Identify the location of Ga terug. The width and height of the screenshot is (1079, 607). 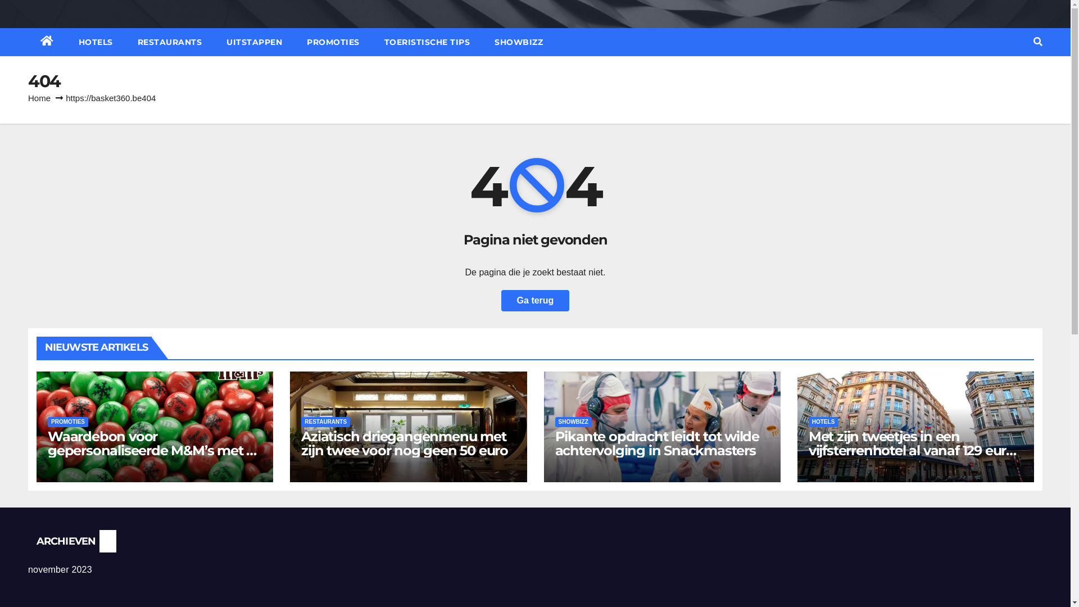
(535, 301).